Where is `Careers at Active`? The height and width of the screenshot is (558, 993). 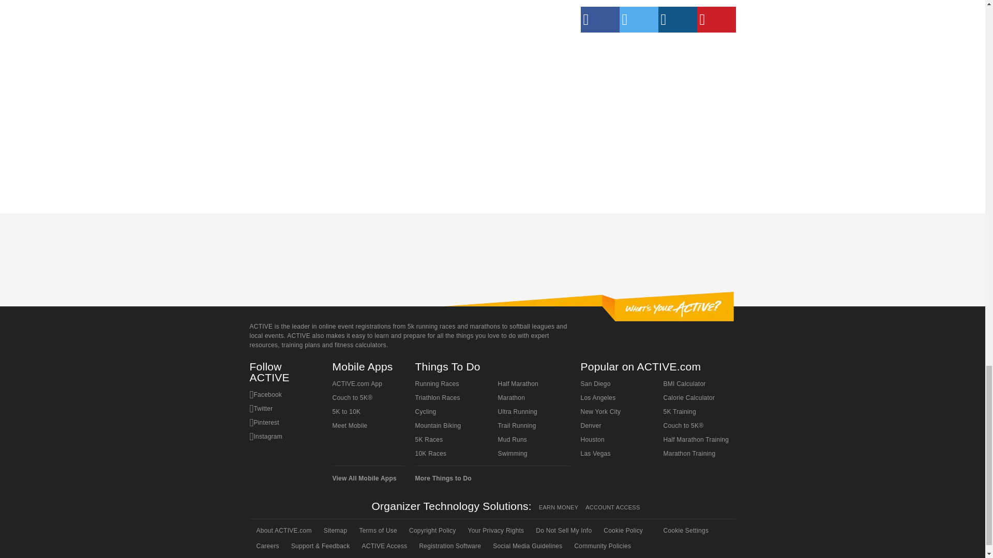 Careers at Active is located at coordinates (266, 546).